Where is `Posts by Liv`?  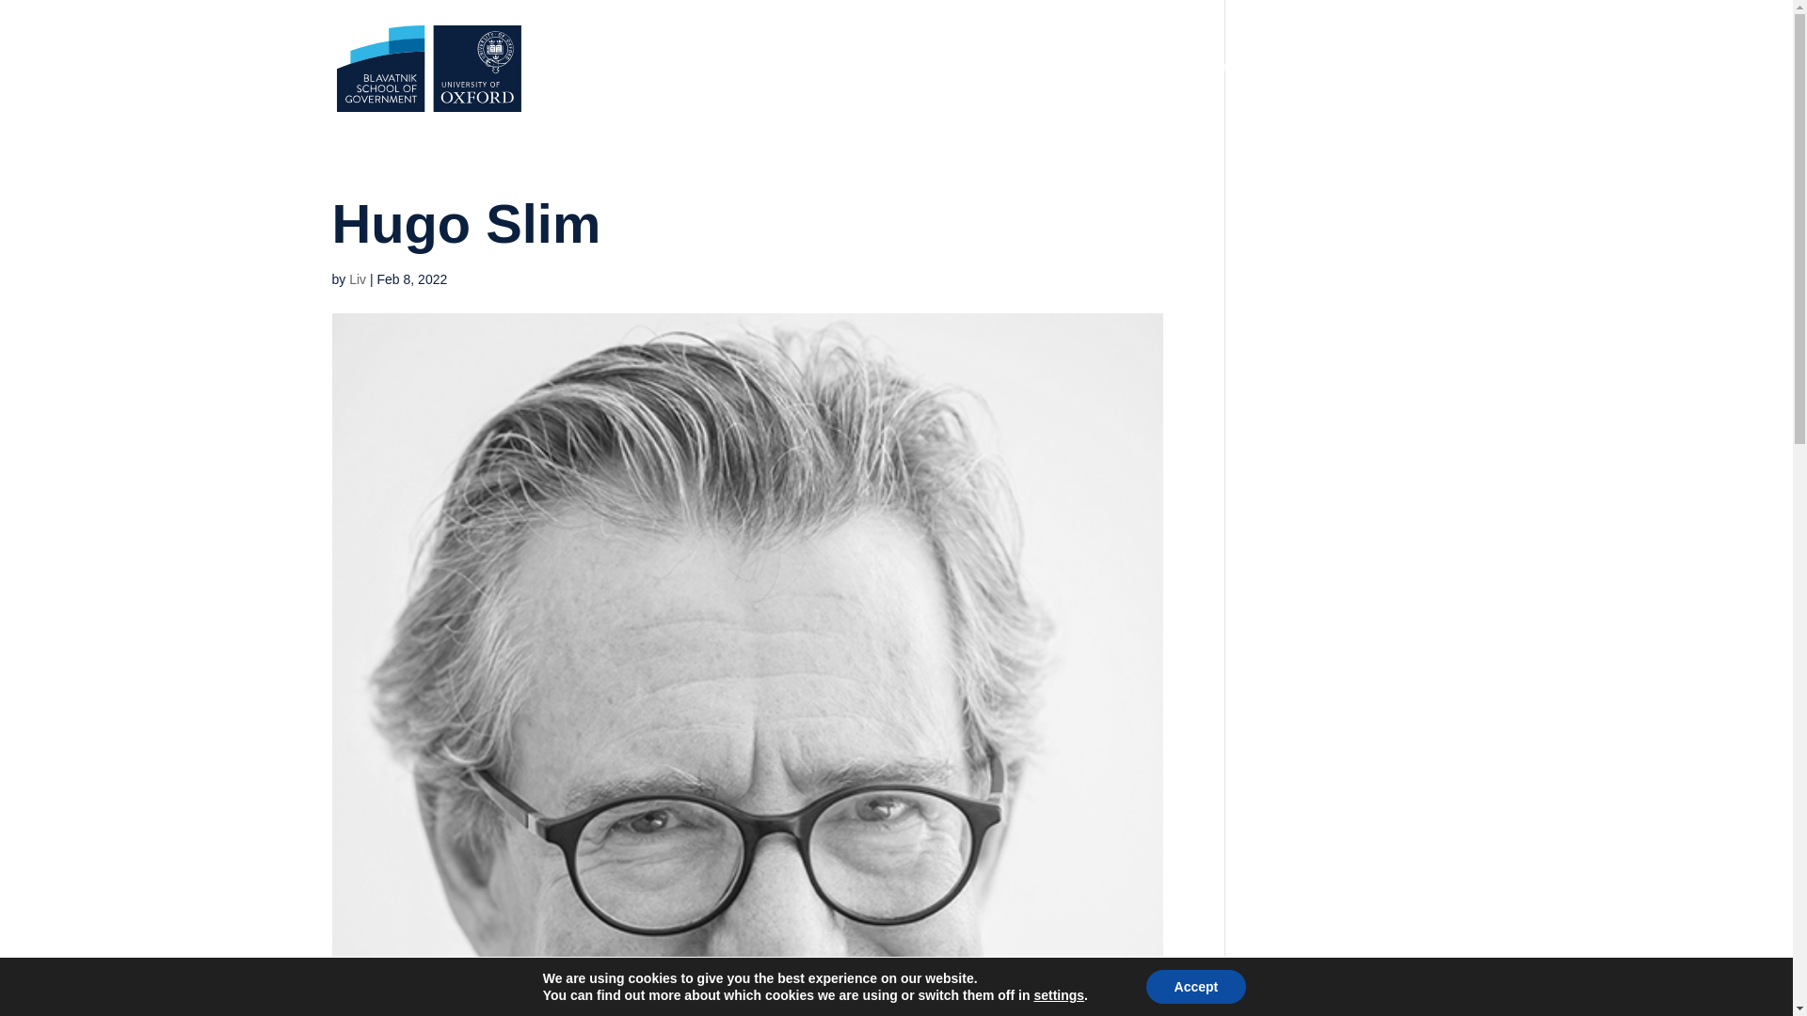
Posts by Liv is located at coordinates (358, 278).